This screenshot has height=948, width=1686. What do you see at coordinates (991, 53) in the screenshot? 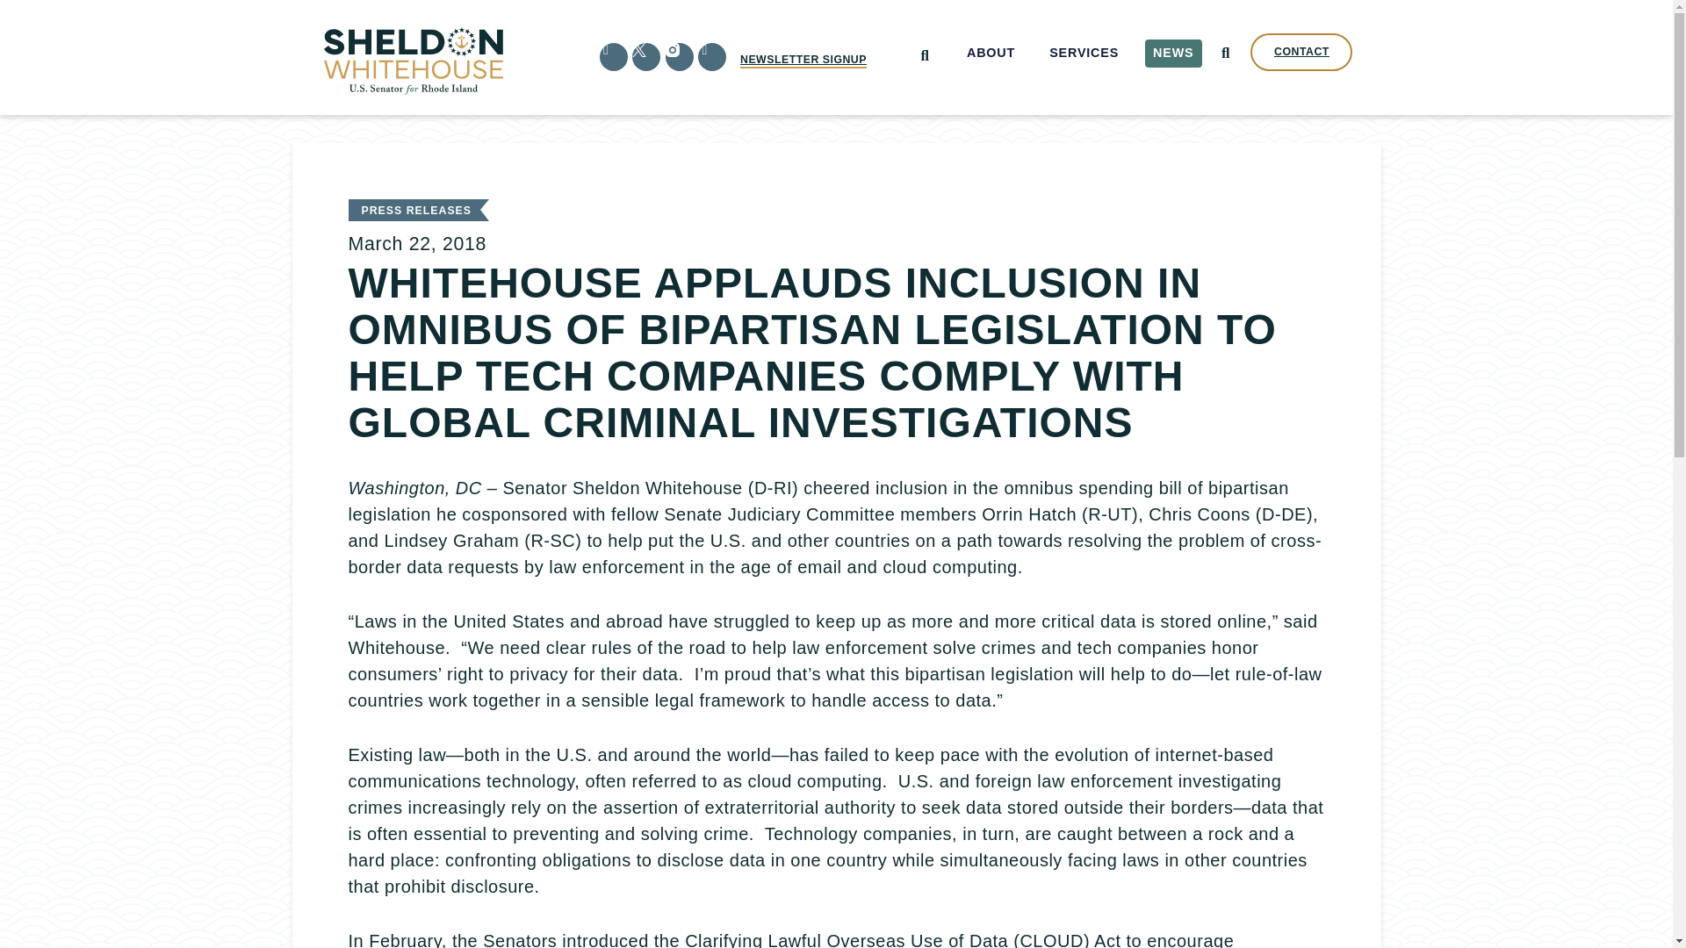
I see `ABOUT` at bounding box center [991, 53].